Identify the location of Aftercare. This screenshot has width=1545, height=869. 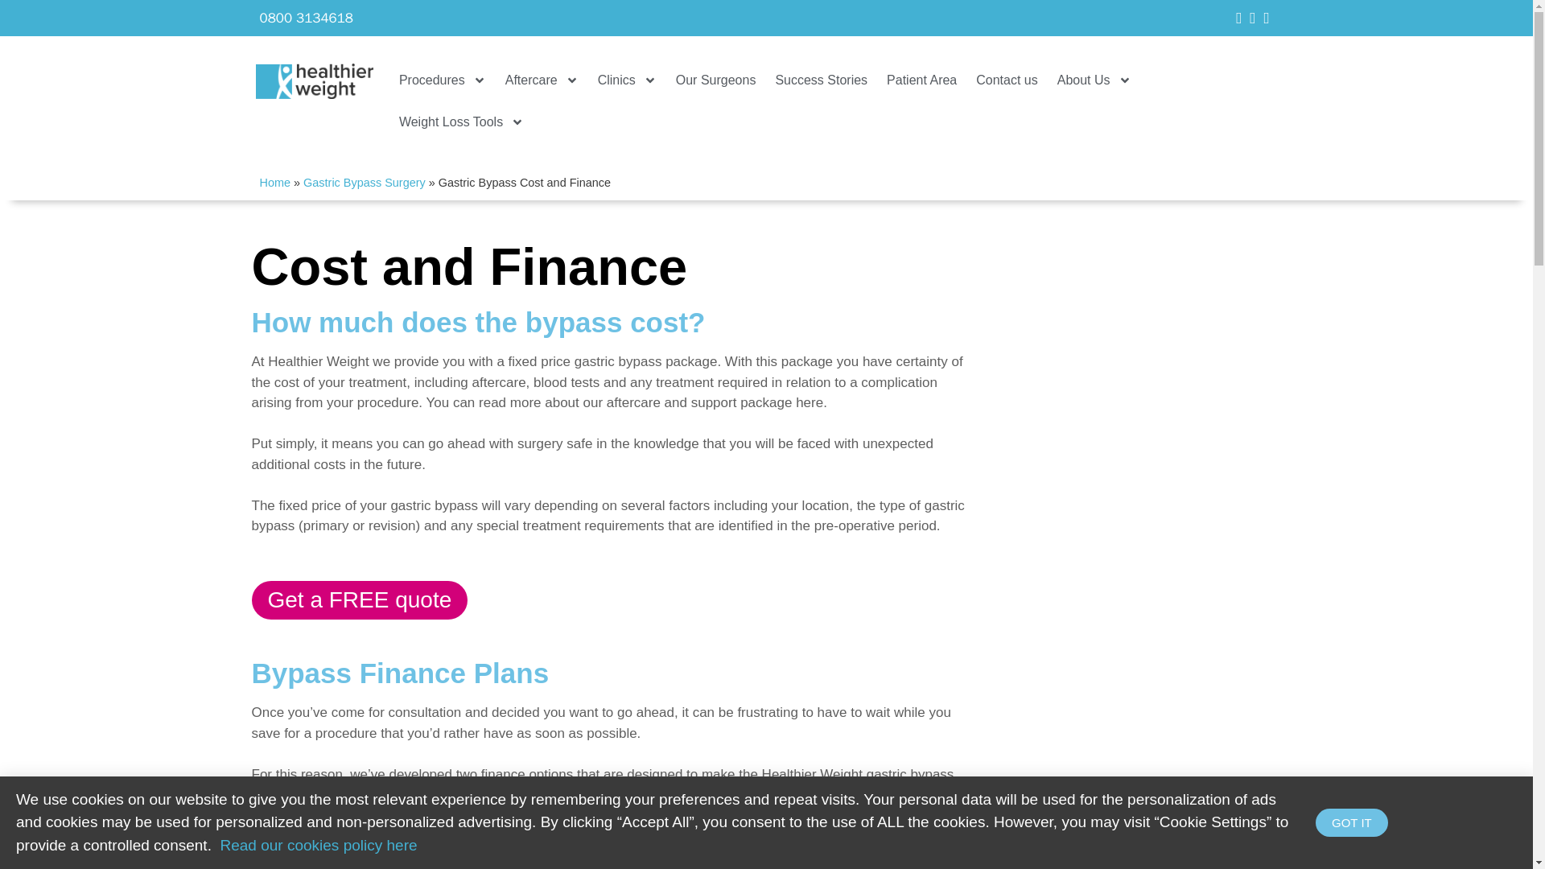
(542, 80).